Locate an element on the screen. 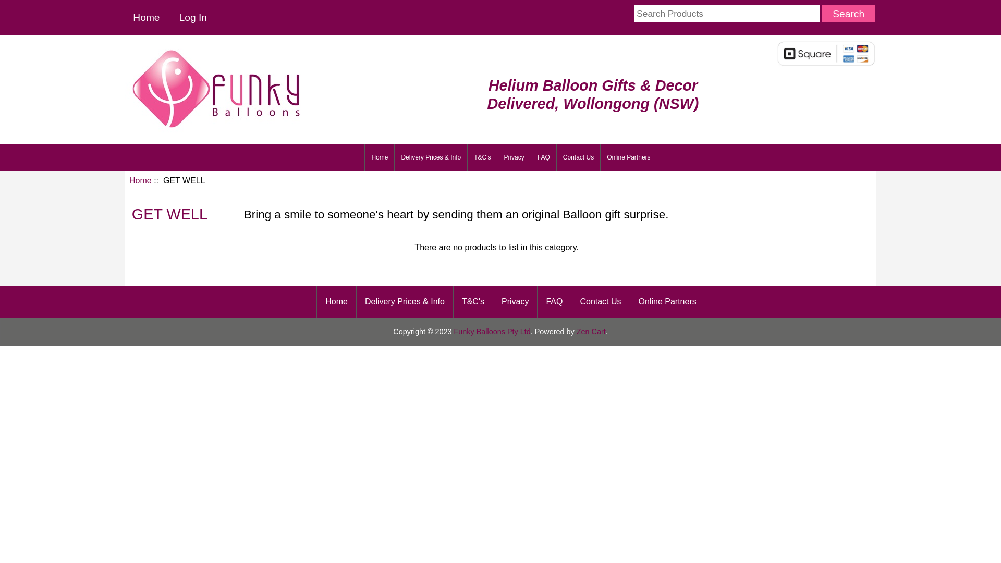 Image resolution: width=1001 pixels, height=563 pixels. Contact Us is located at coordinates (579, 157).